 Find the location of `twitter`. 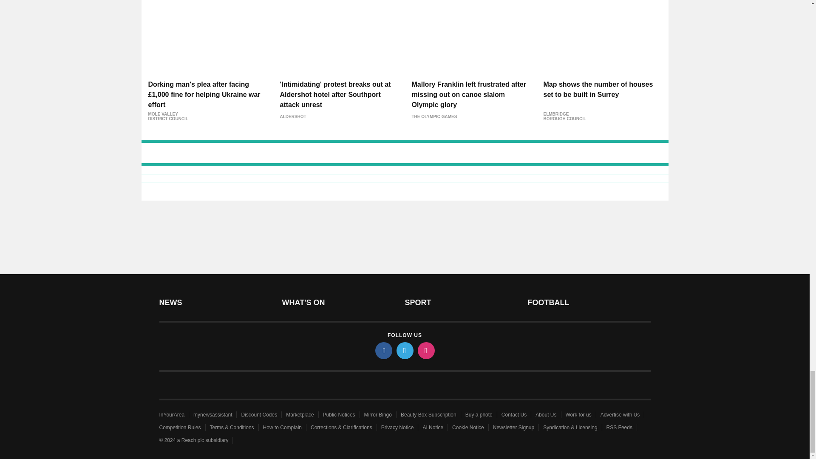

twitter is located at coordinates (404, 350).